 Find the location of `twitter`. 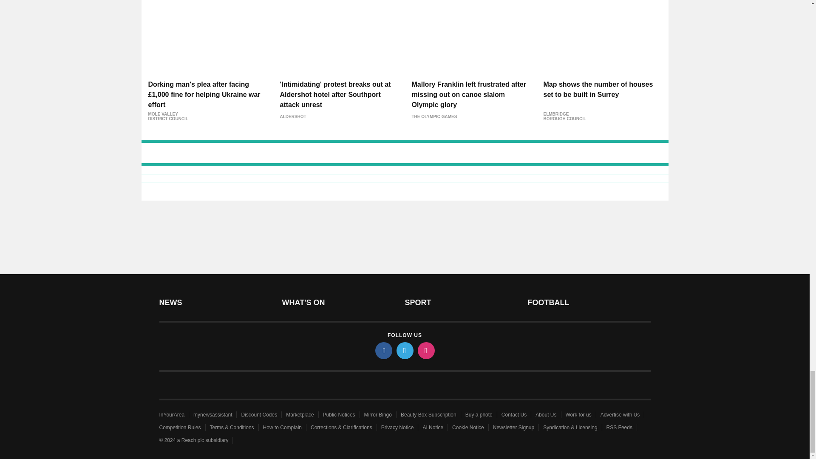

twitter is located at coordinates (404, 350).